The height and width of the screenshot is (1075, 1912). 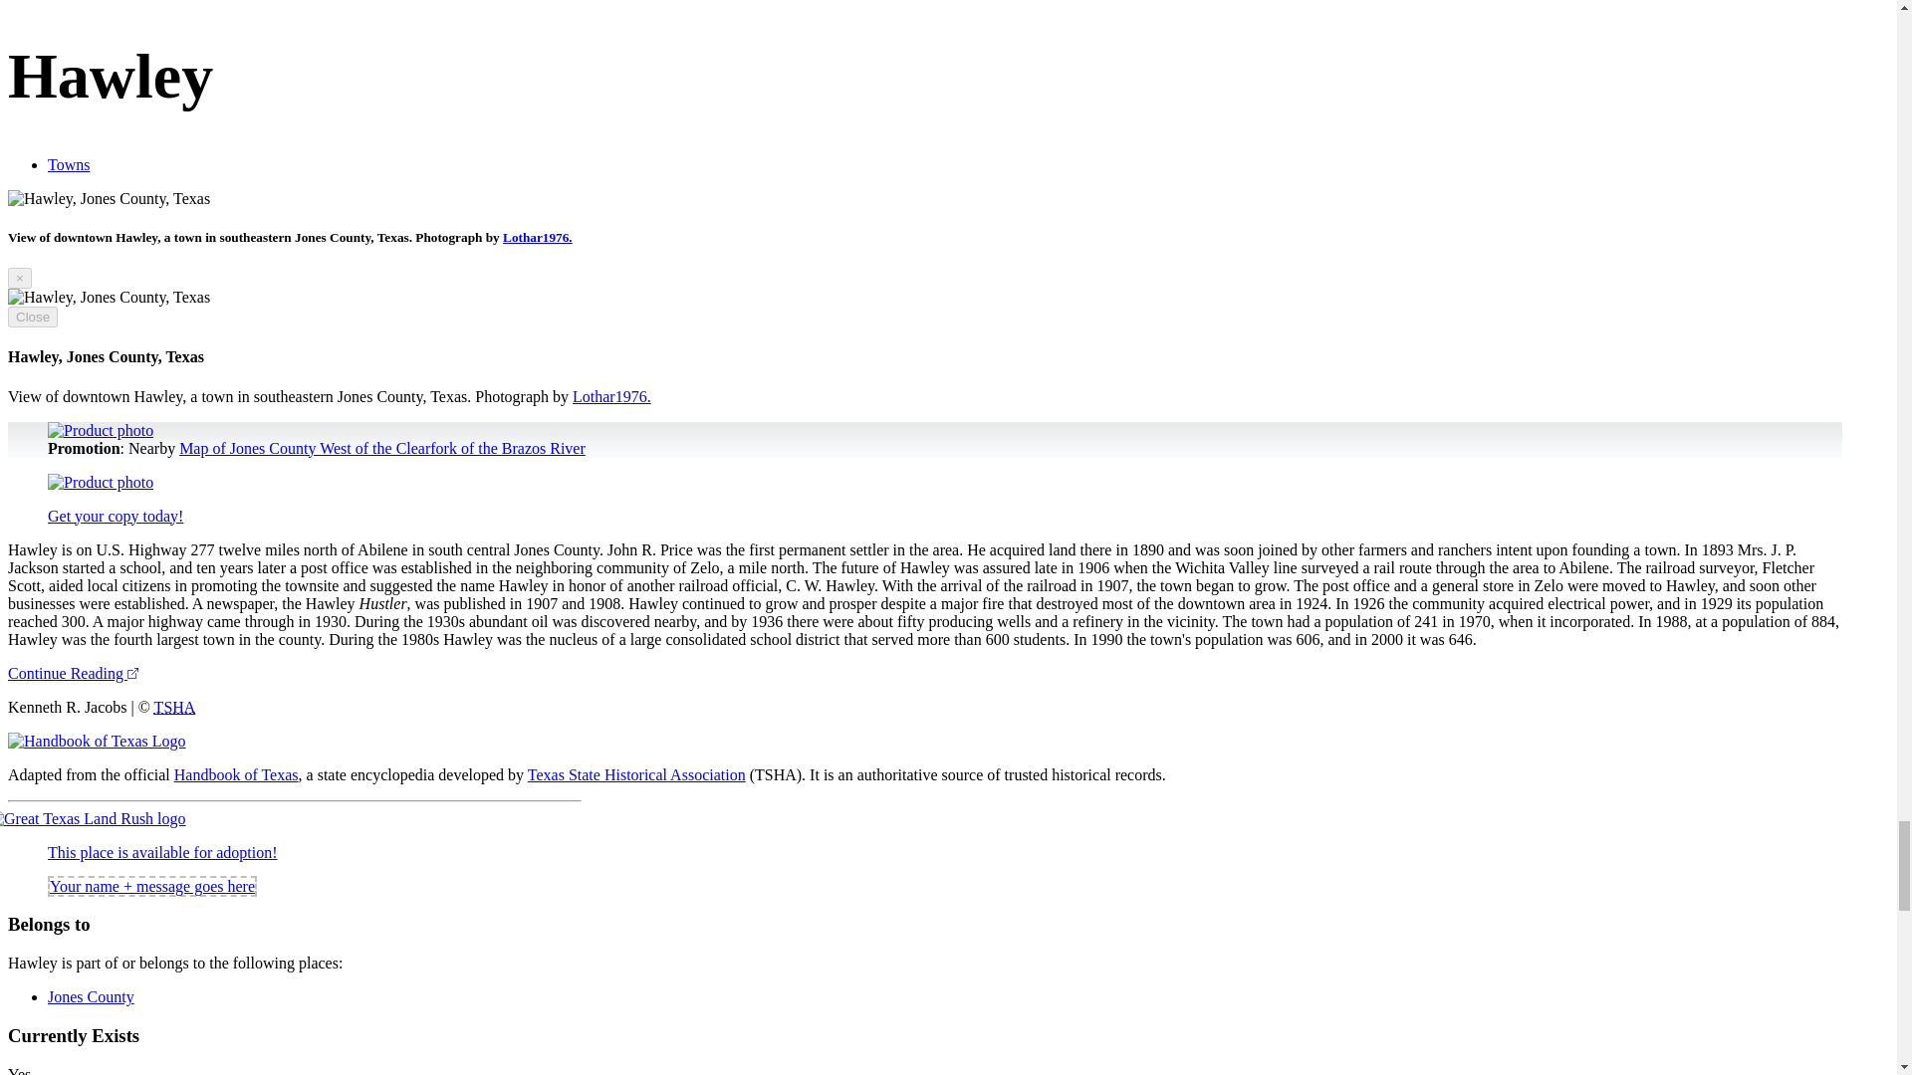 What do you see at coordinates (537, 237) in the screenshot?
I see `Lothar1976.` at bounding box center [537, 237].